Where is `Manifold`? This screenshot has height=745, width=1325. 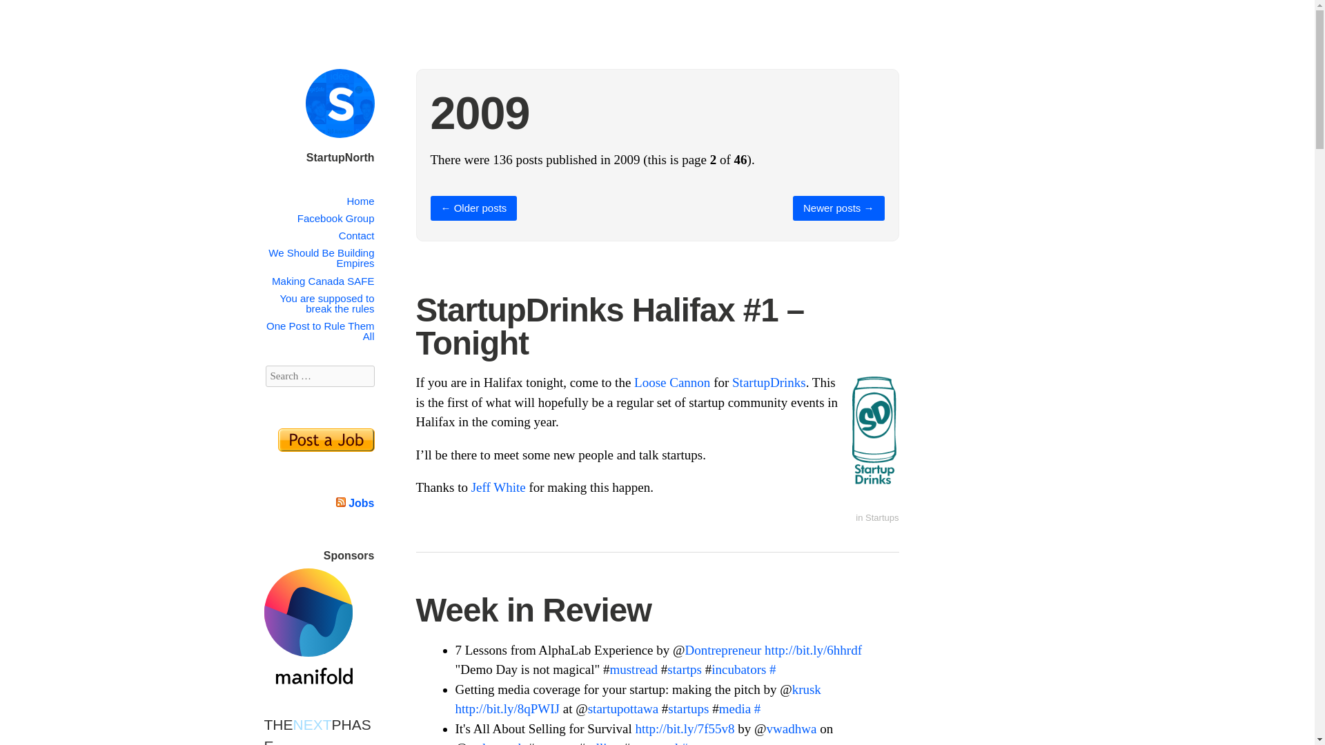
Manifold is located at coordinates (308, 677).